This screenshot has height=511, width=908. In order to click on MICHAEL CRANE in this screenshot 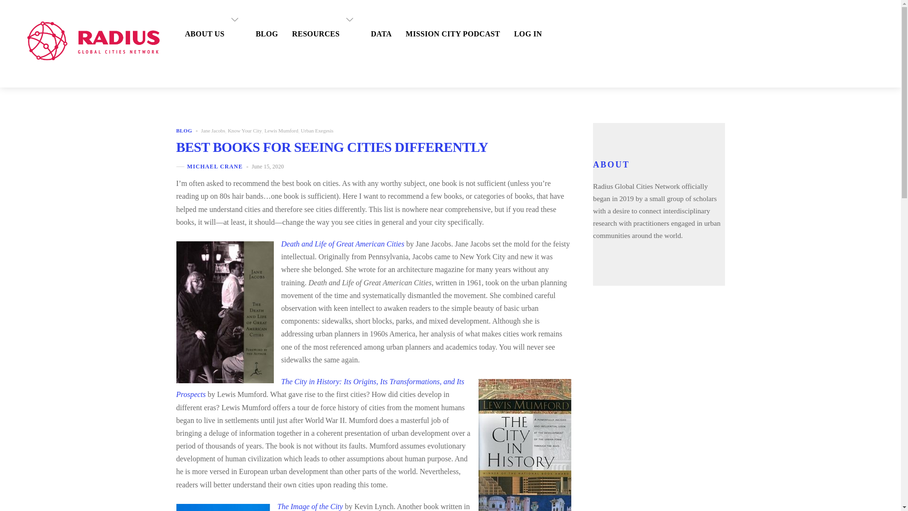, I will do `click(215, 166)`.